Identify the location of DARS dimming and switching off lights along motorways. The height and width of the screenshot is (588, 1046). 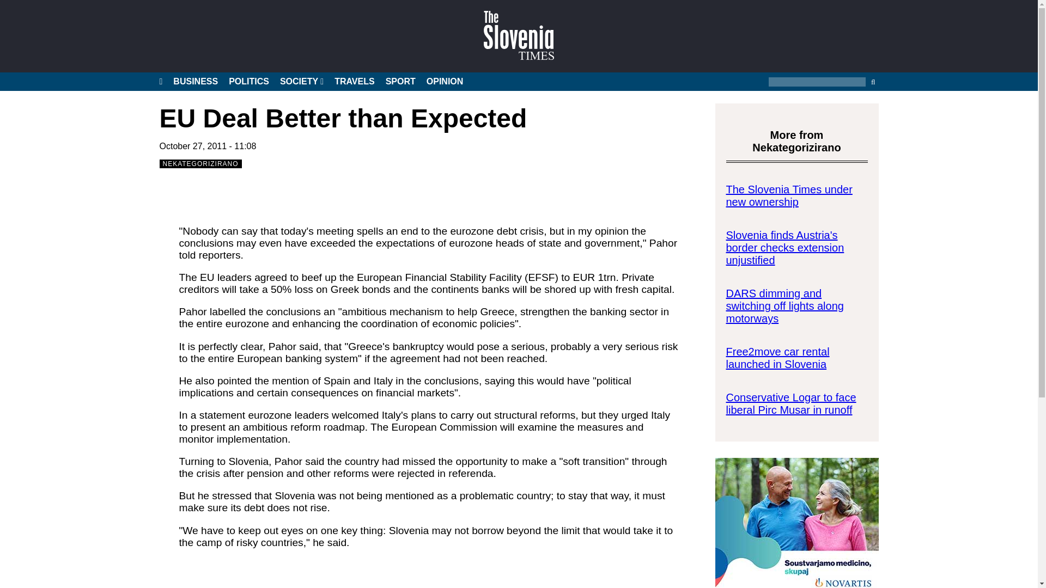
(784, 306).